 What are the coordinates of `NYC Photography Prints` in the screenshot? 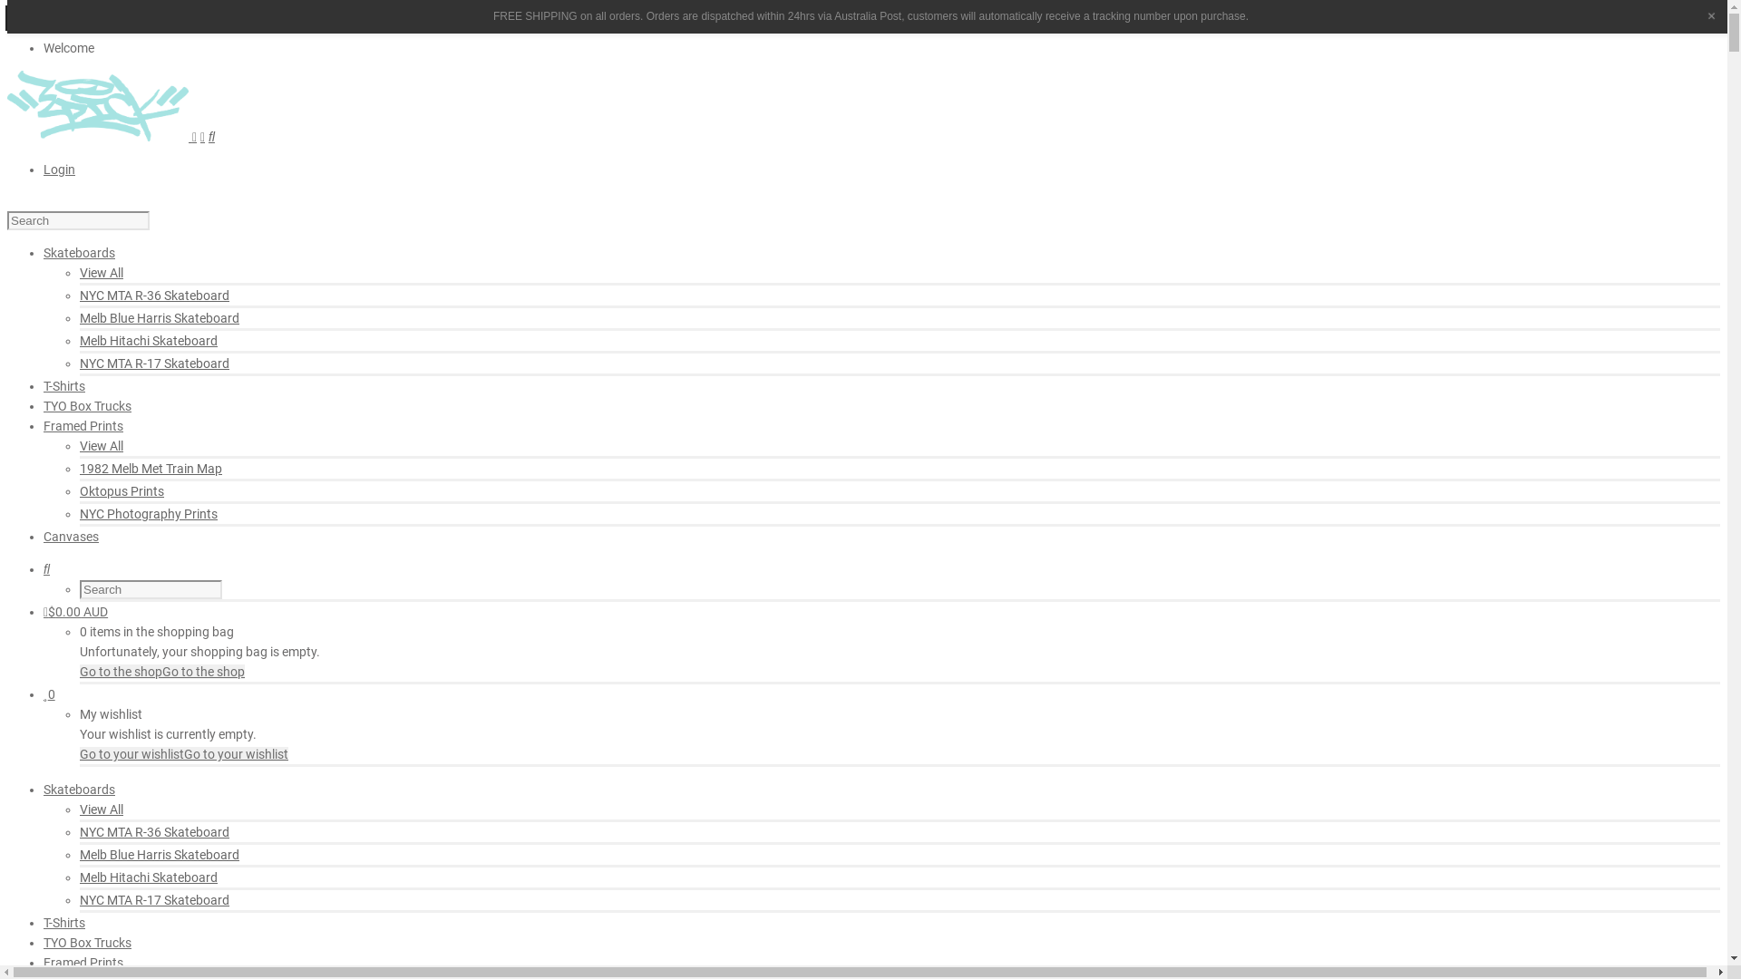 It's located at (149, 514).